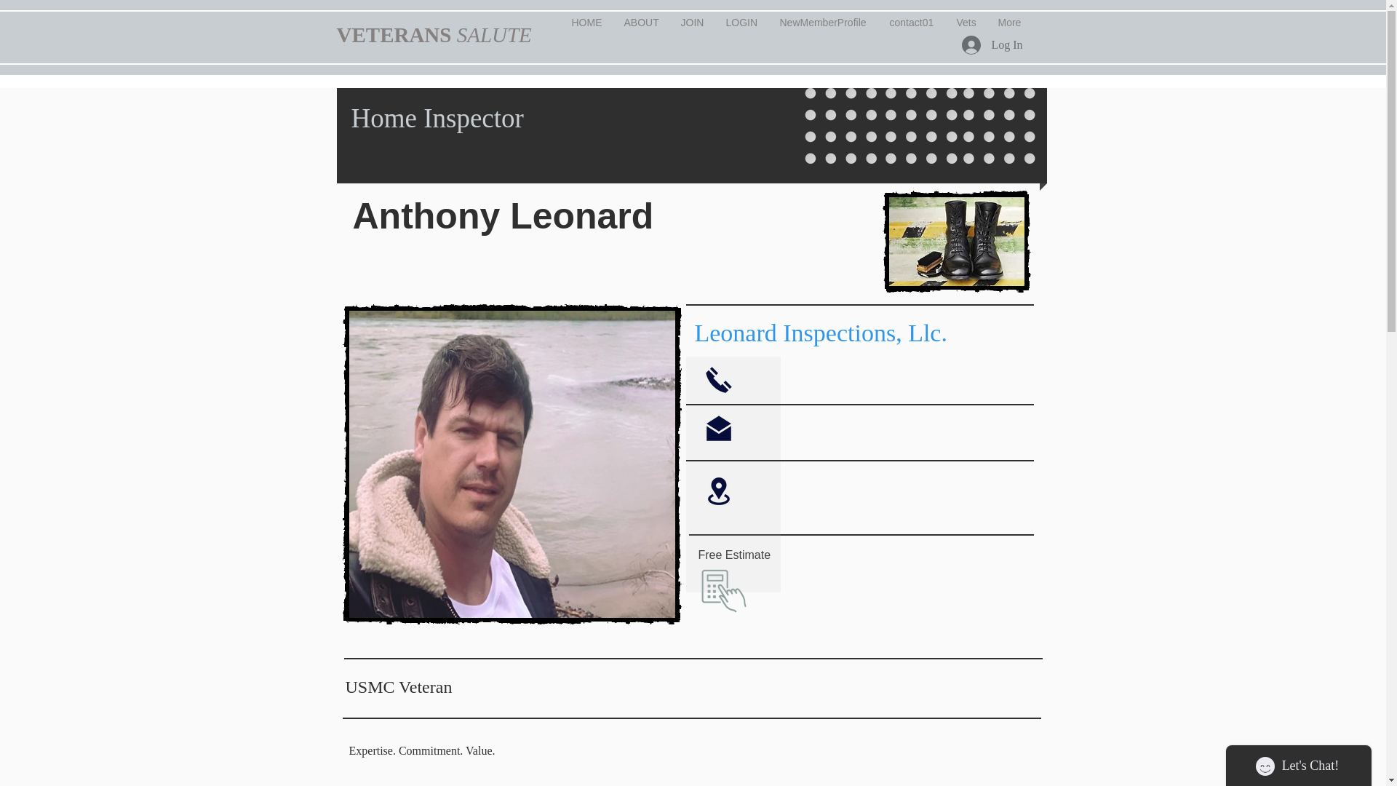 The height and width of the screenshot is (786, 1397). Describe the element at coordinates (691, 22) in the screenshot. I see `JOIN` at that location.